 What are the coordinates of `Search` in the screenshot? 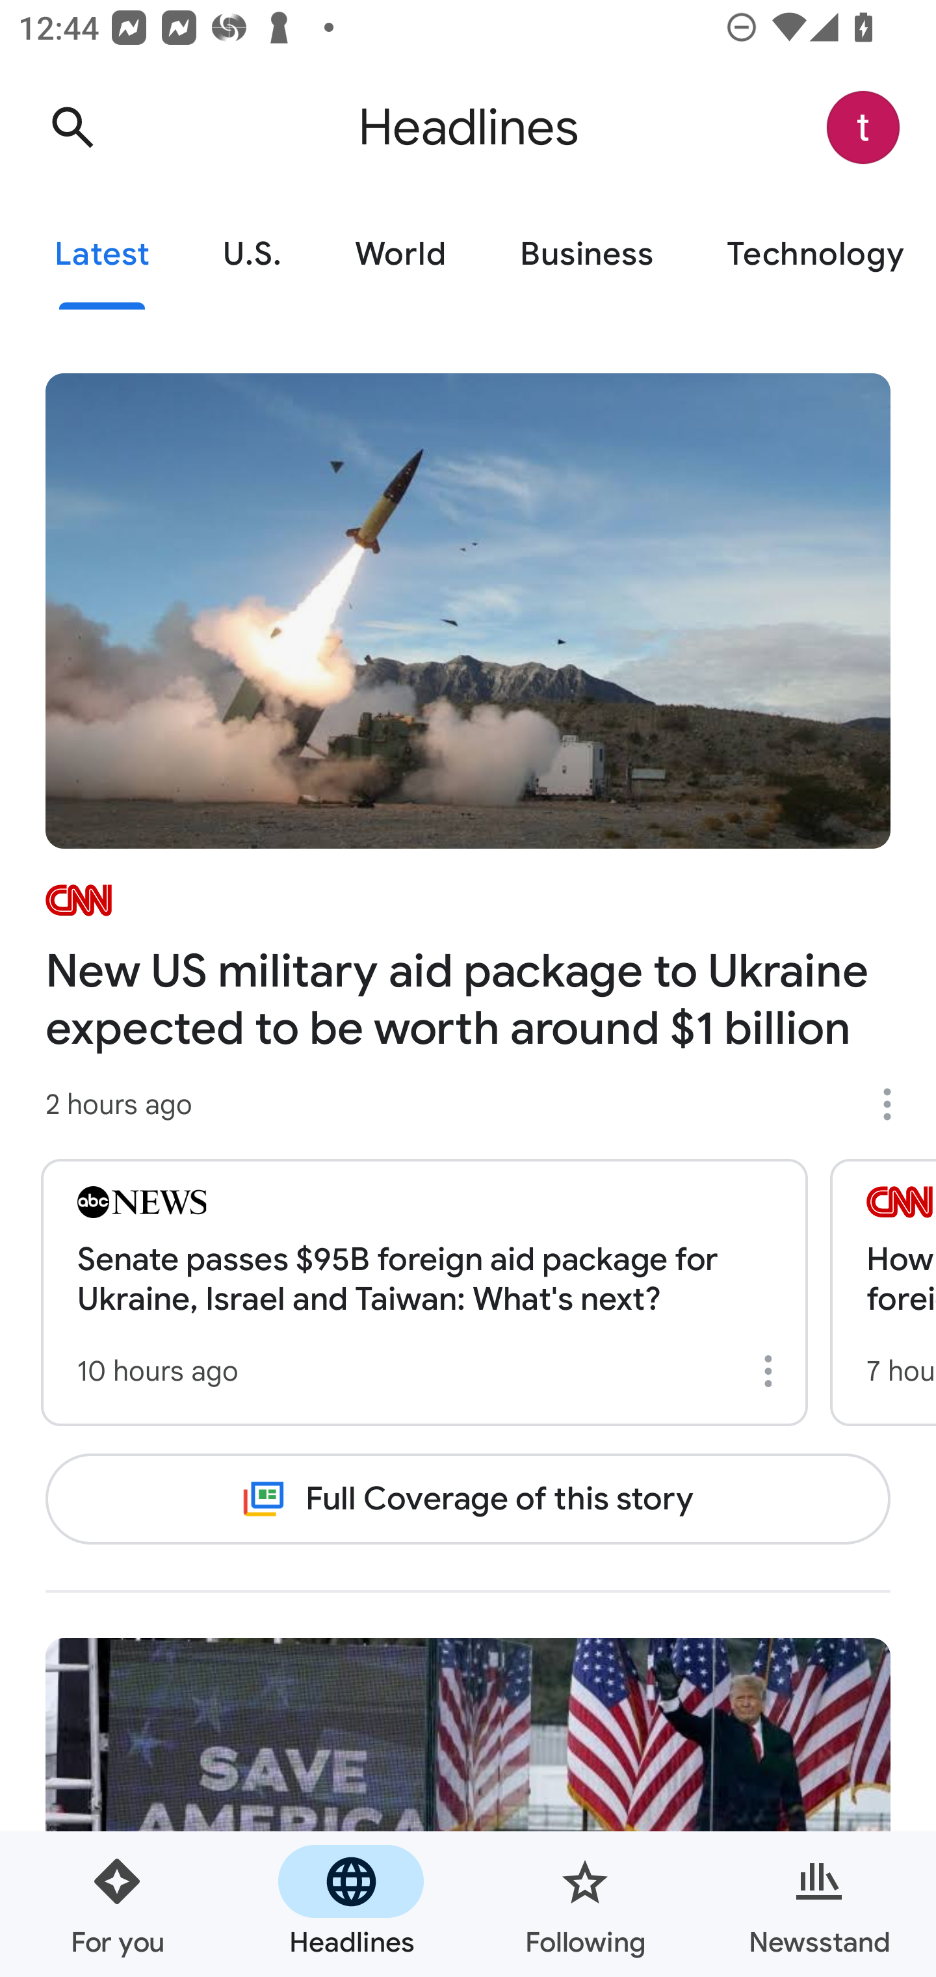 It's located at (72, 127).